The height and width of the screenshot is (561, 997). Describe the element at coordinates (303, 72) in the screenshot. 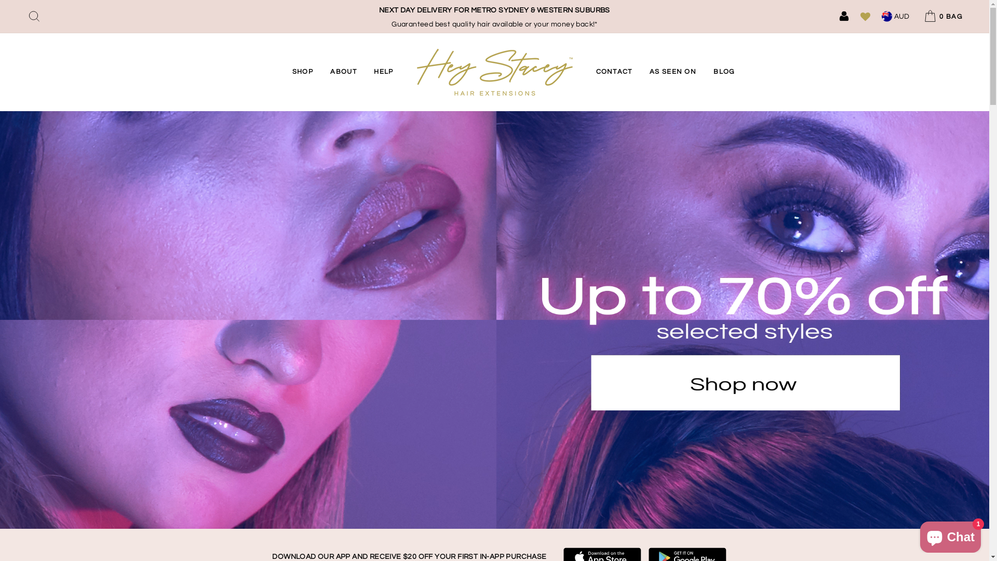

I see `SHOP` at that location.